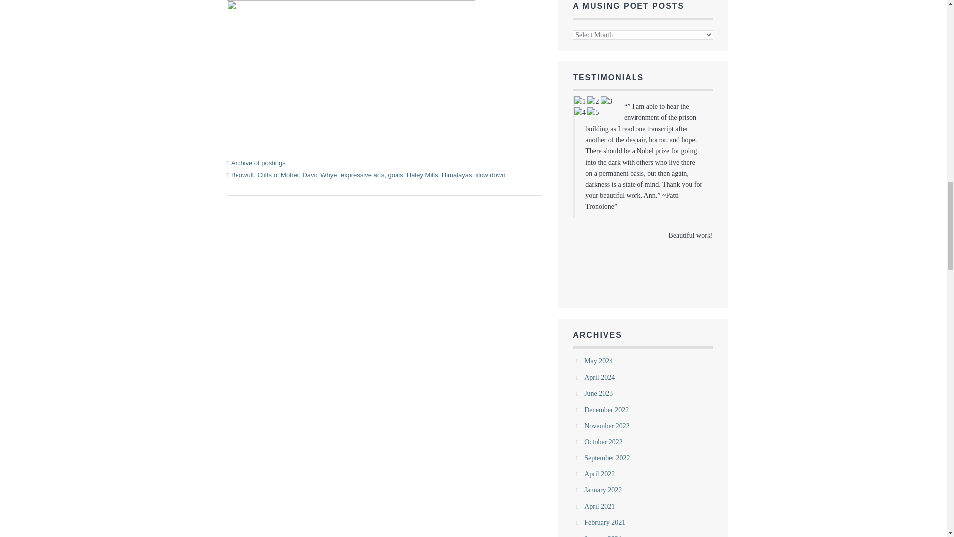  Describe the element at coordinates (242, 175) in the screenshot. I see `Beowulf` at that location.